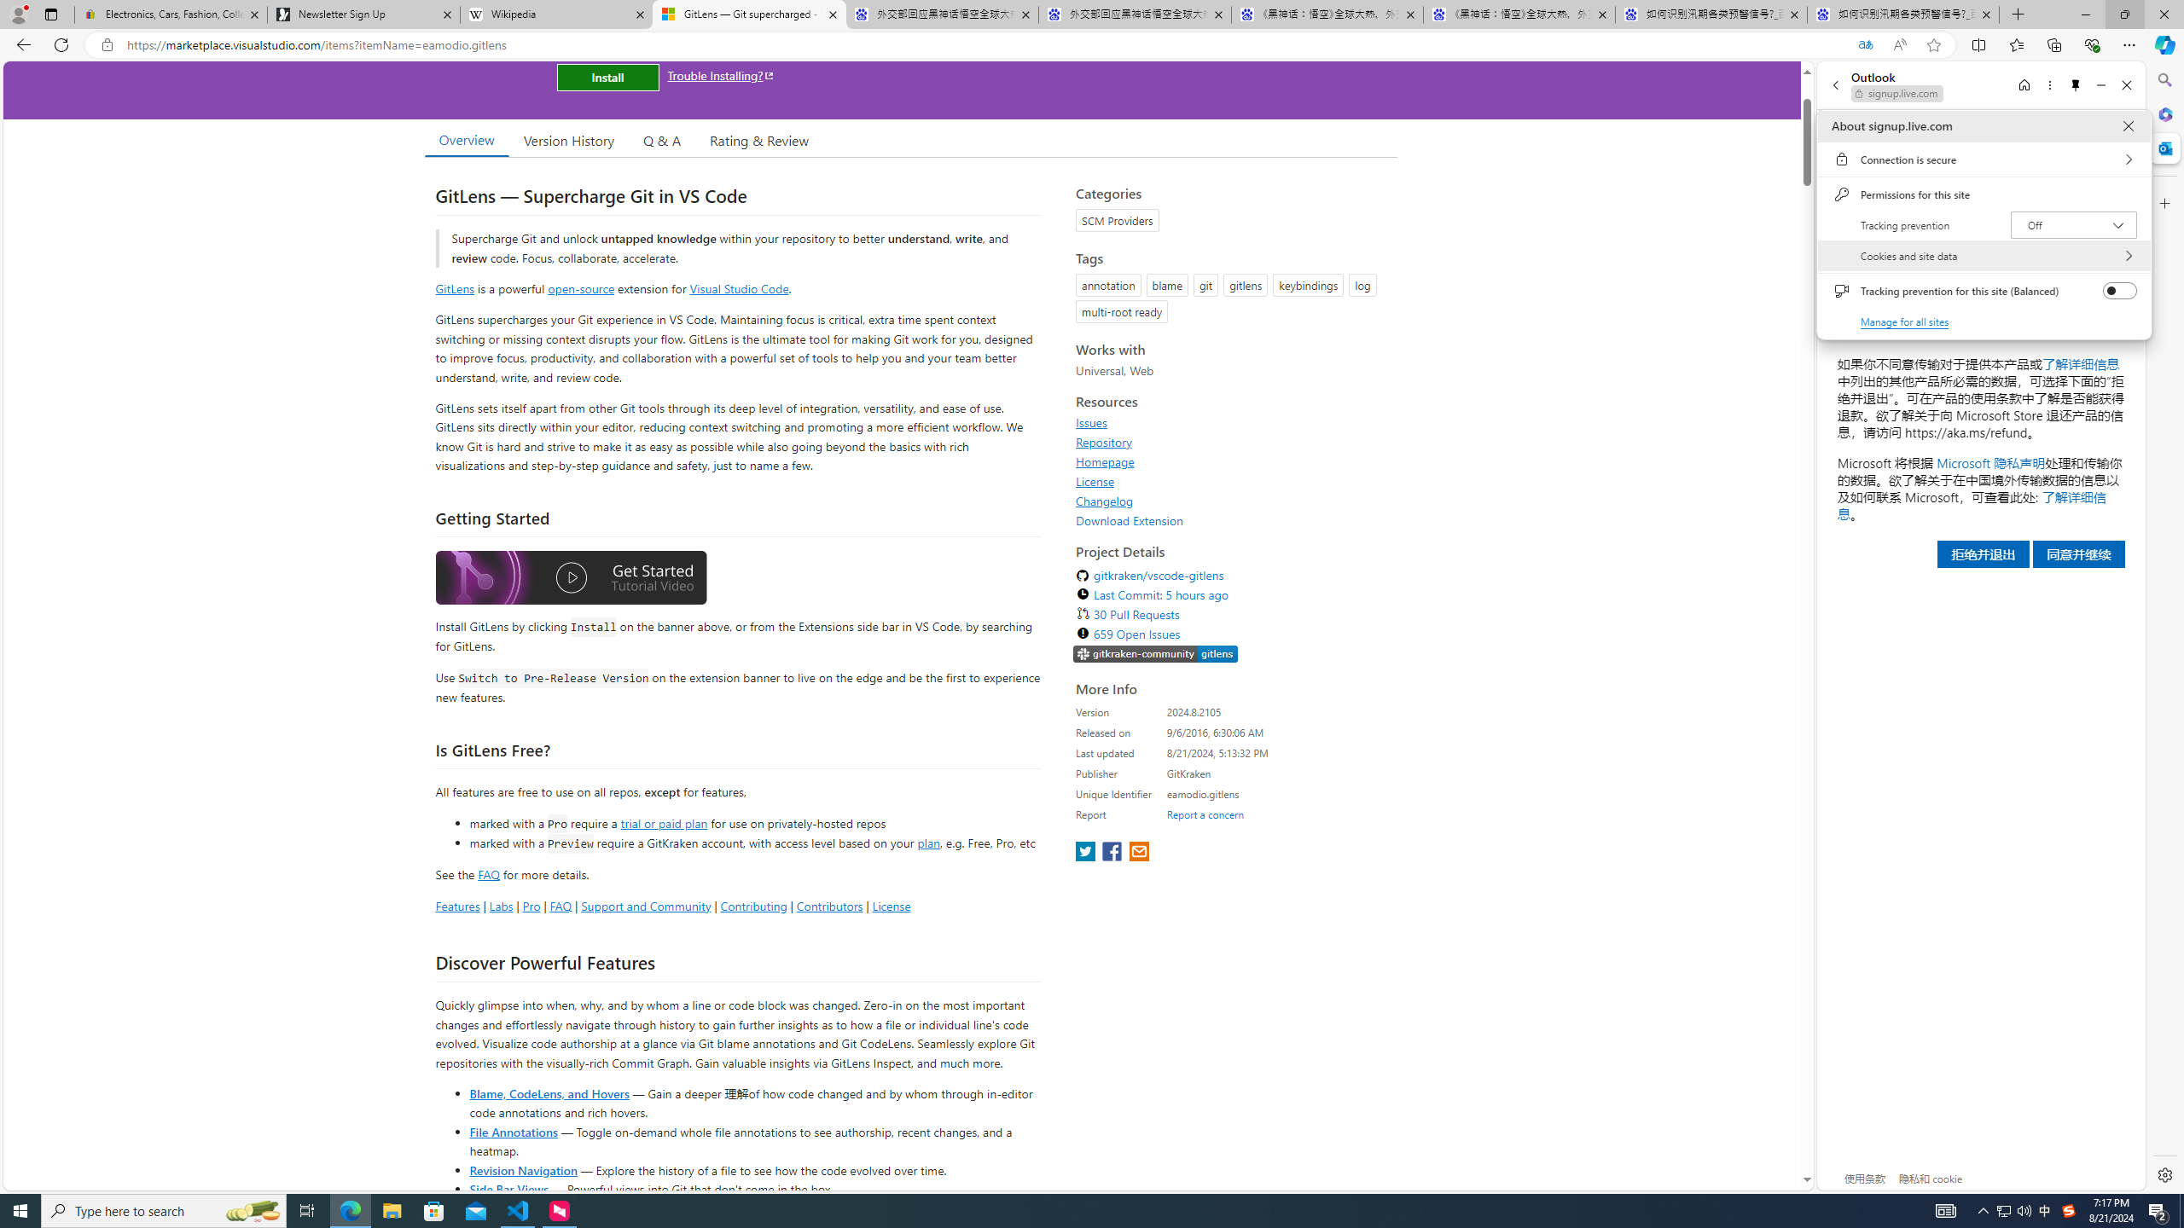  I want to click on Start, so click(20, 1211).